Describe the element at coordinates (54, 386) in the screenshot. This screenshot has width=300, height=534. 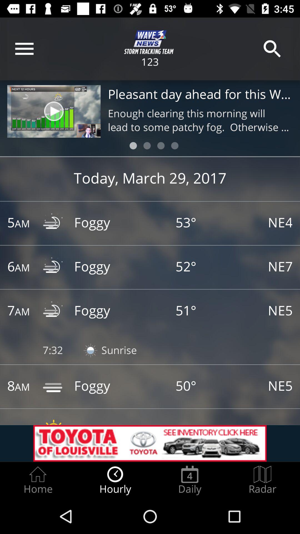
I see `go to icon right of 8 am` at that location.